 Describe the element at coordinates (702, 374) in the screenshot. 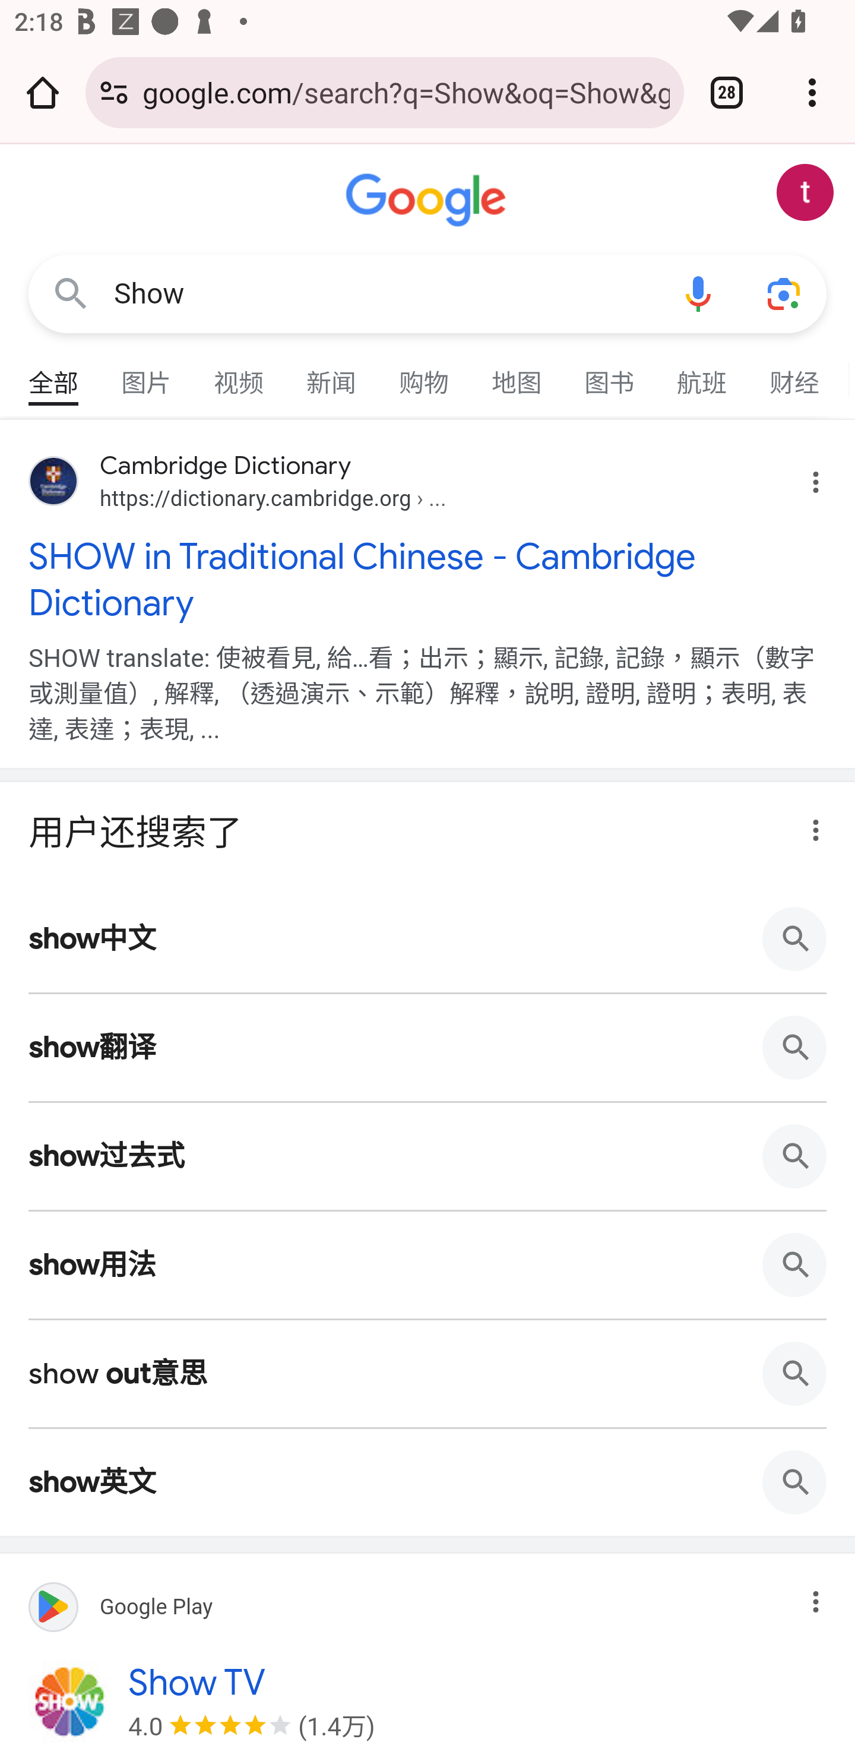

I see `航班` at that location.